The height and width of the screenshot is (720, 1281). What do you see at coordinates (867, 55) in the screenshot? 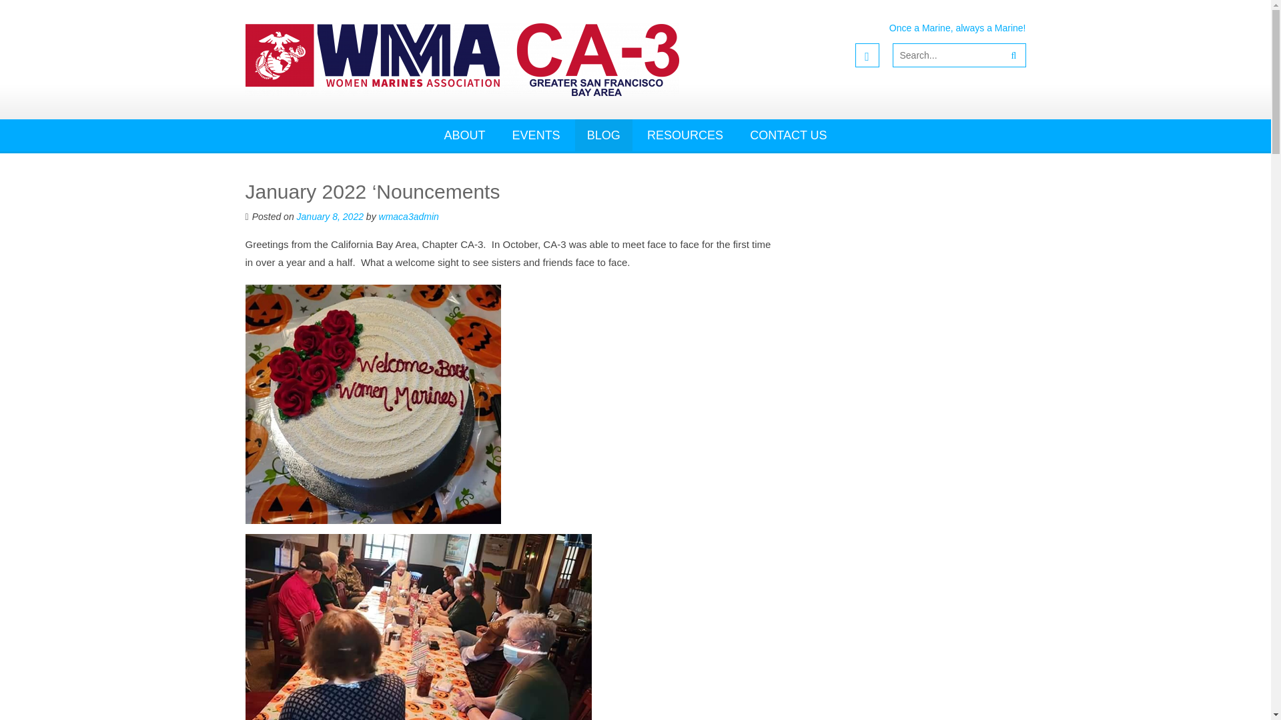
I see `Facebook` at bounding box center [867, 55].